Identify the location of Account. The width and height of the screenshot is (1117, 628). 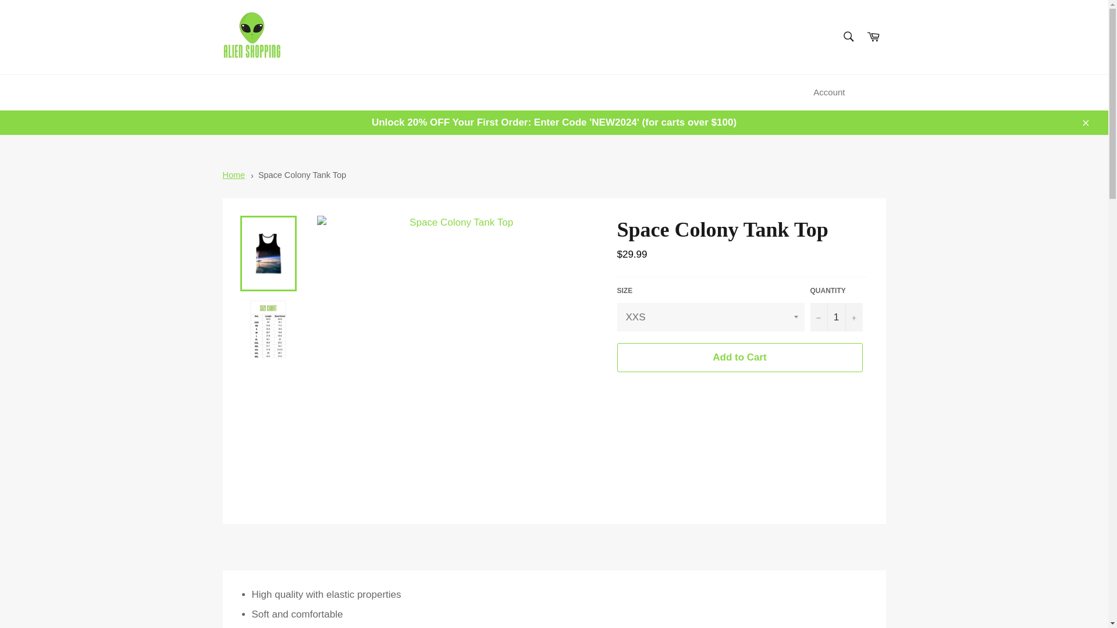
(828, 92).